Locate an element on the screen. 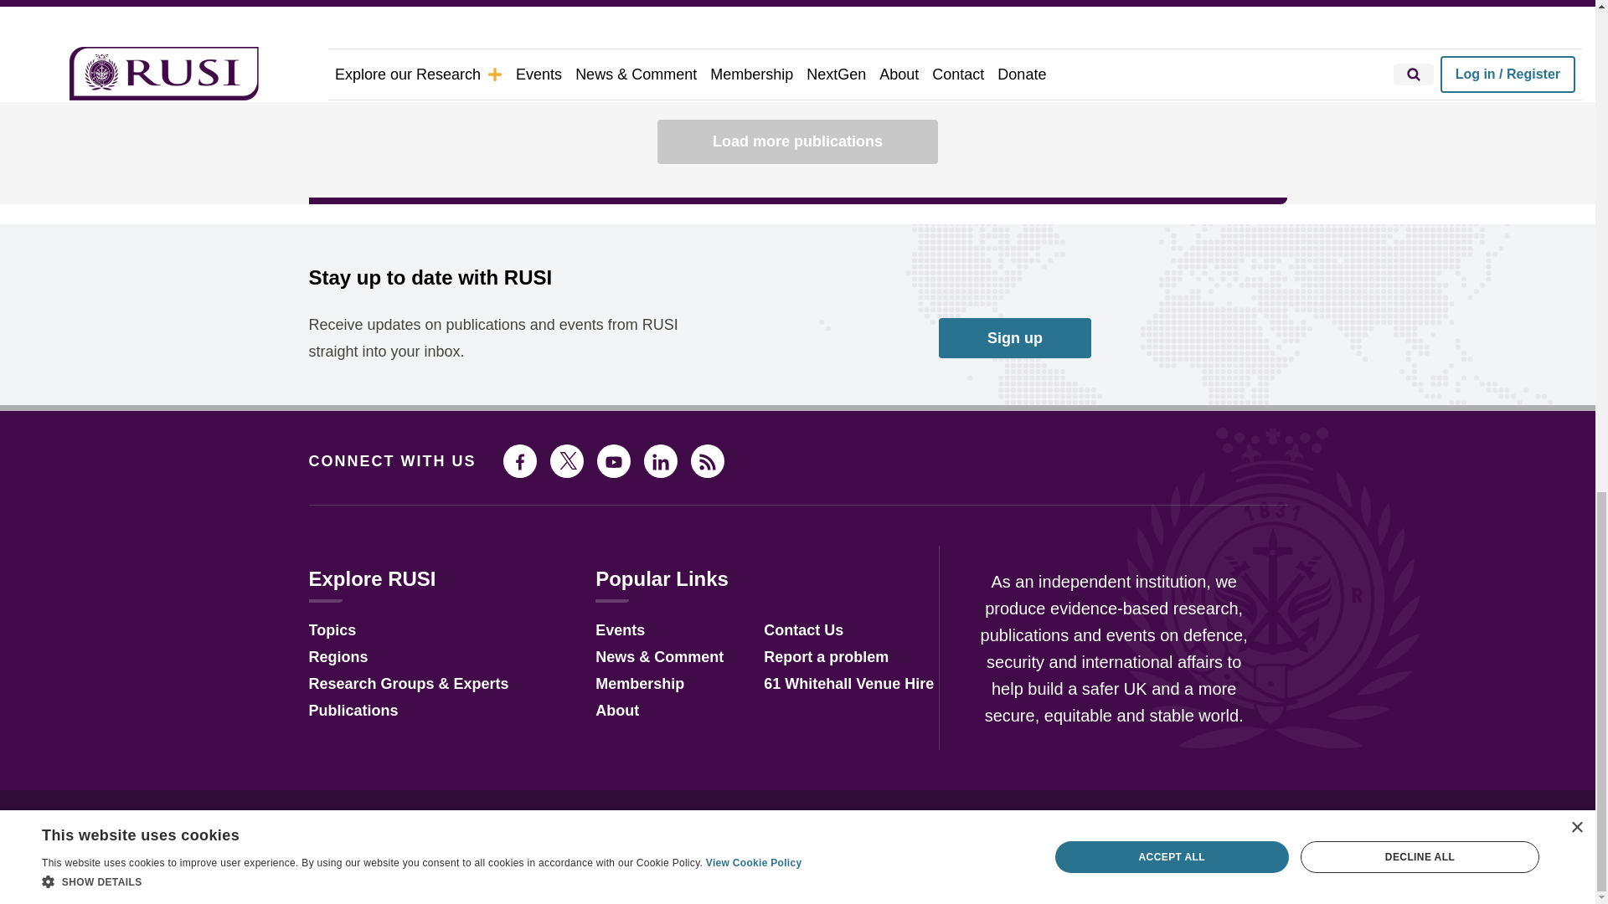 The height and width of the screenshot is (904, 1608). Publications is located at coordinates (353, 711).